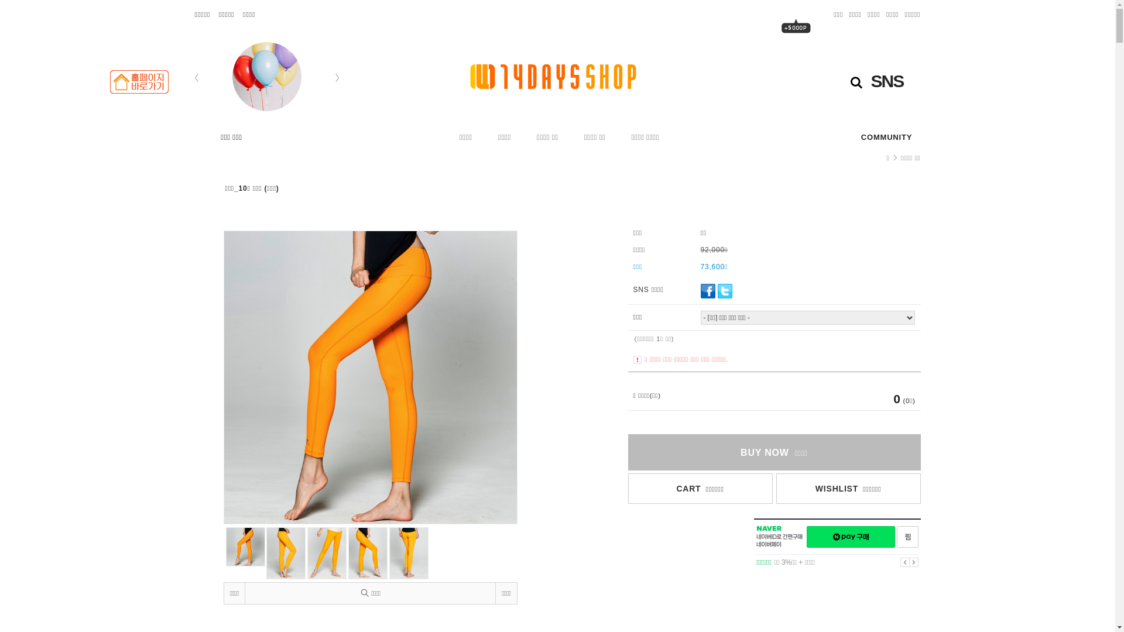 This screenshot has width=1124, height=632. What do you see at coordinates (886, 138) in the screenshot?
I see `COMMUNITY` at bounding box center [886, 138].